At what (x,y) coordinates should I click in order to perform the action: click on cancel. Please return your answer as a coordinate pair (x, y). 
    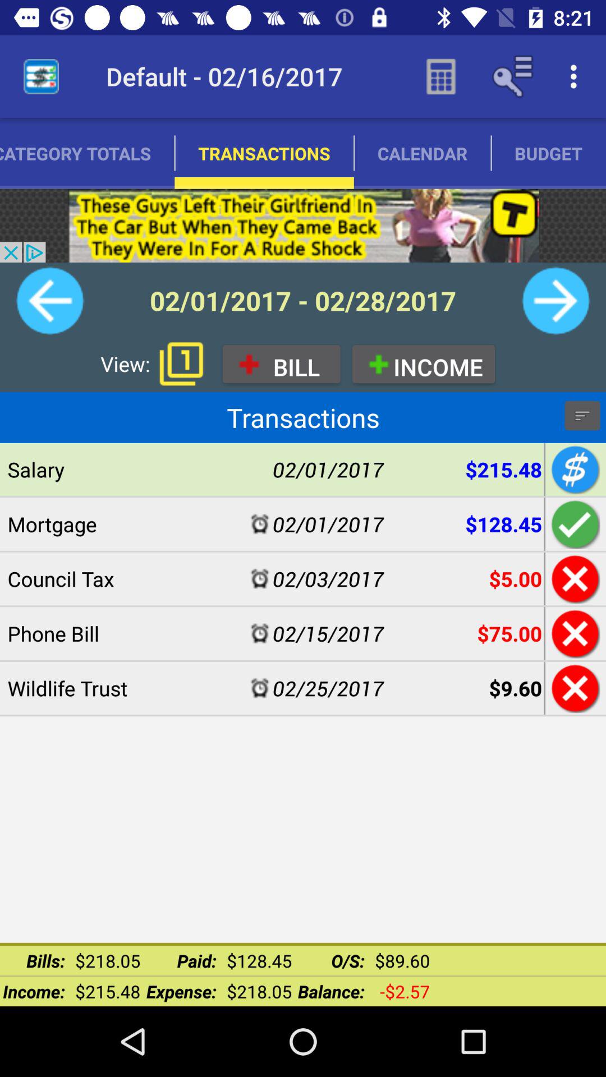
    Looking at the image, I should click on (573, 579).